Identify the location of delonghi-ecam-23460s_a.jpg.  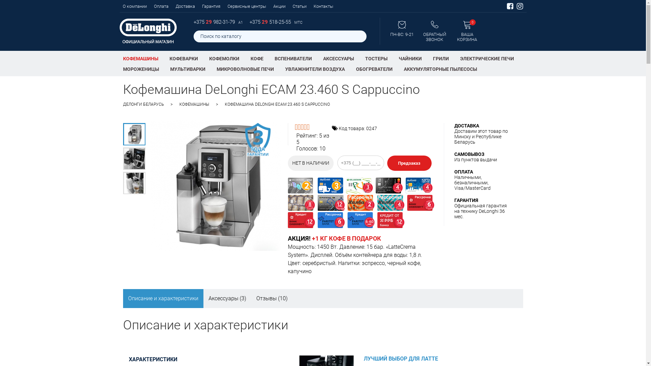
(134, 134).